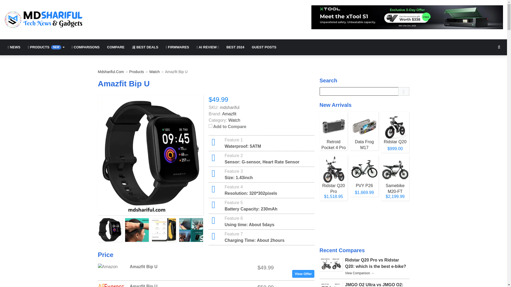 This screenshot has height=287, width=511. What do you see at coordinates (137, 71) in the screenshot?
I see `Products` at bounding box center [137, 71].